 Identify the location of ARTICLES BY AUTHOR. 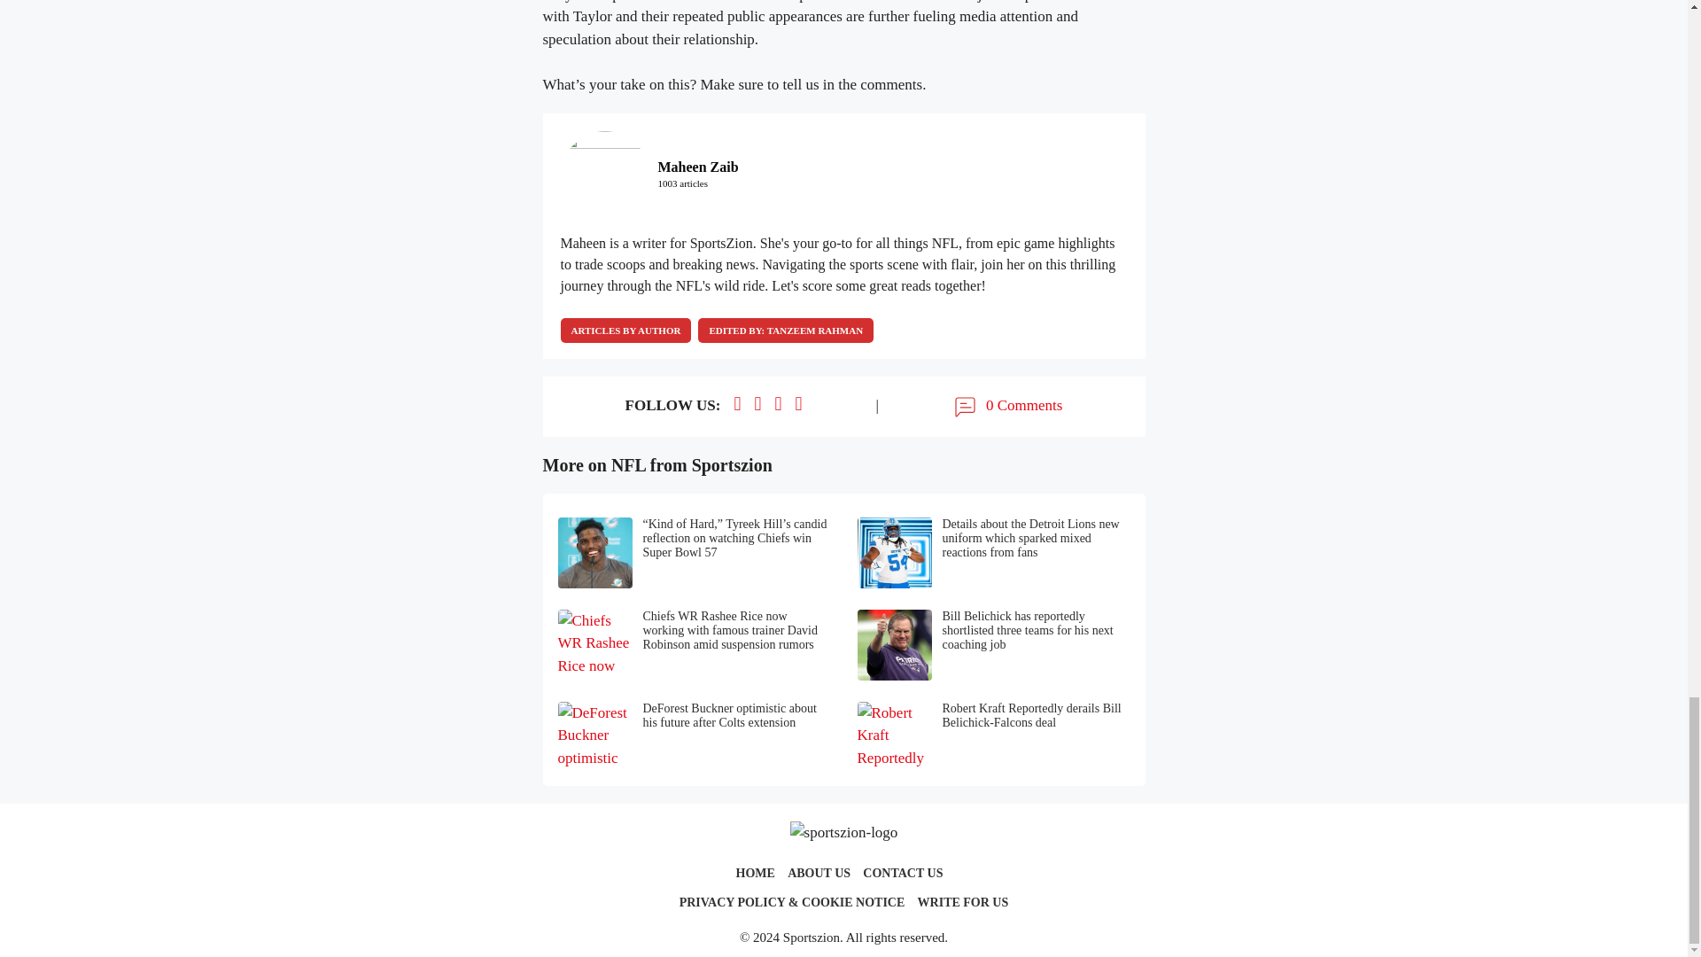
(625, 330).